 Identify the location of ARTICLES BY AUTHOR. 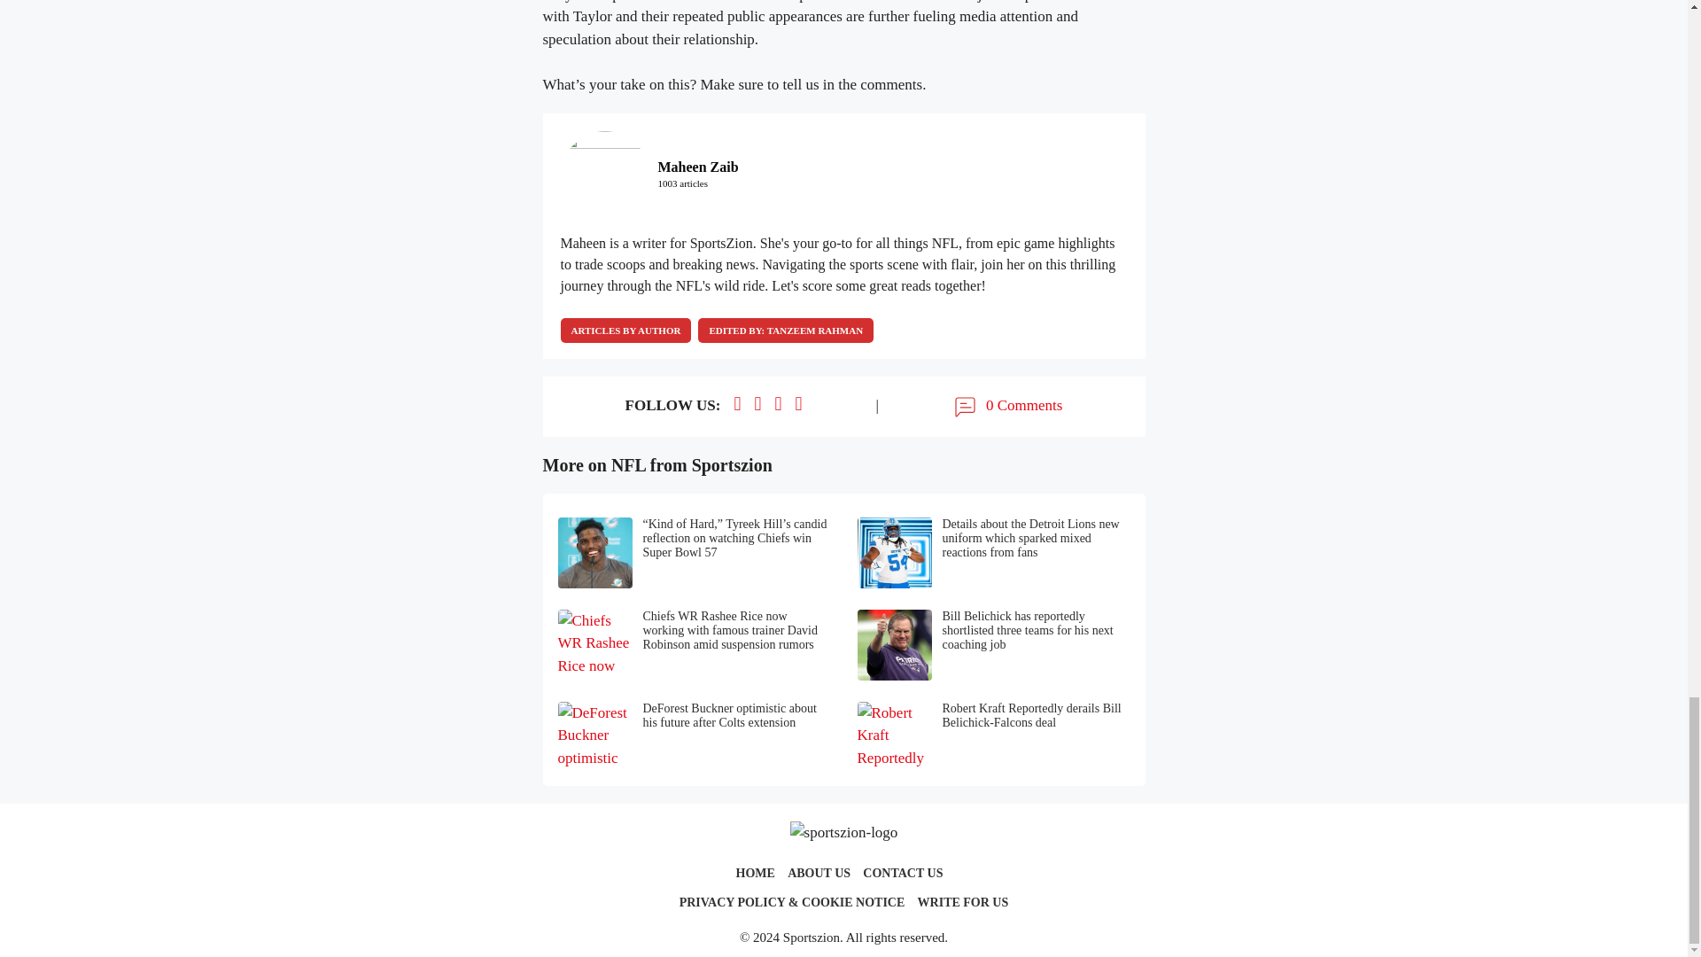
(625, 330).